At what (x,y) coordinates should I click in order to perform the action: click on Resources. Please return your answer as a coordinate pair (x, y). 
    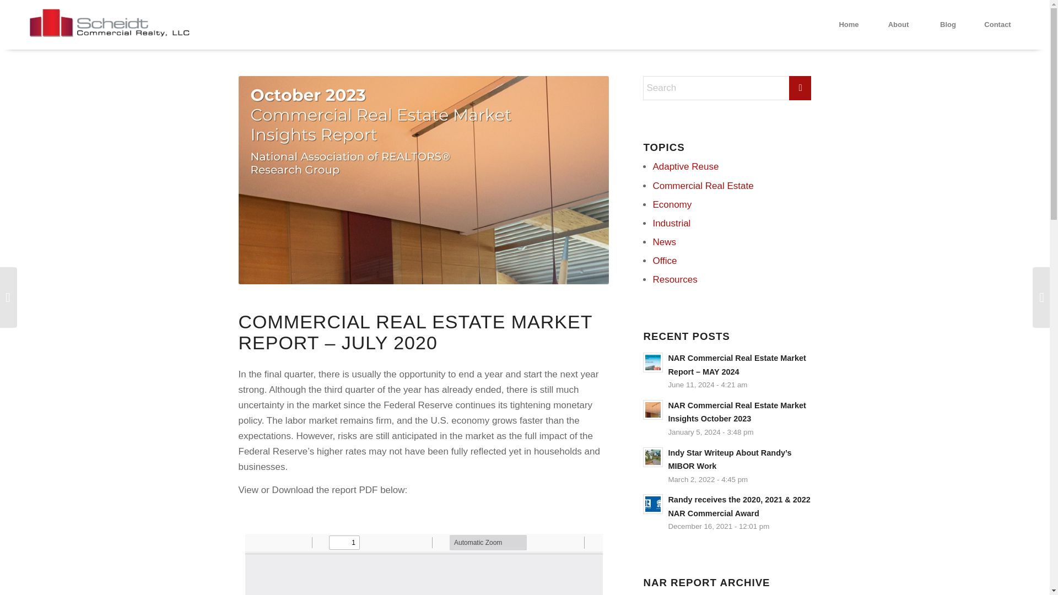
    Looking at the image, I should click on (674, 279).